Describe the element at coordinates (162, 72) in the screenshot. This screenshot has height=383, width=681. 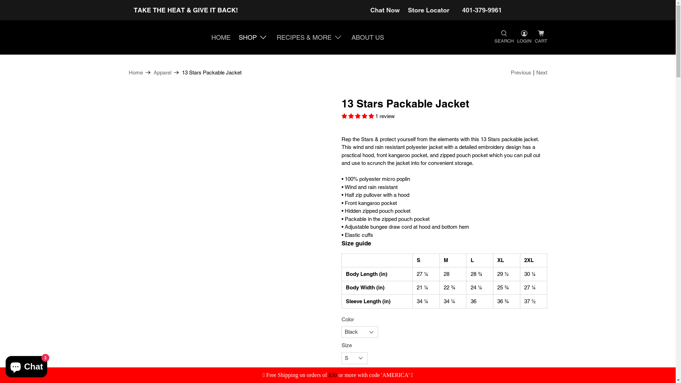
I see `Apparel` at that location.